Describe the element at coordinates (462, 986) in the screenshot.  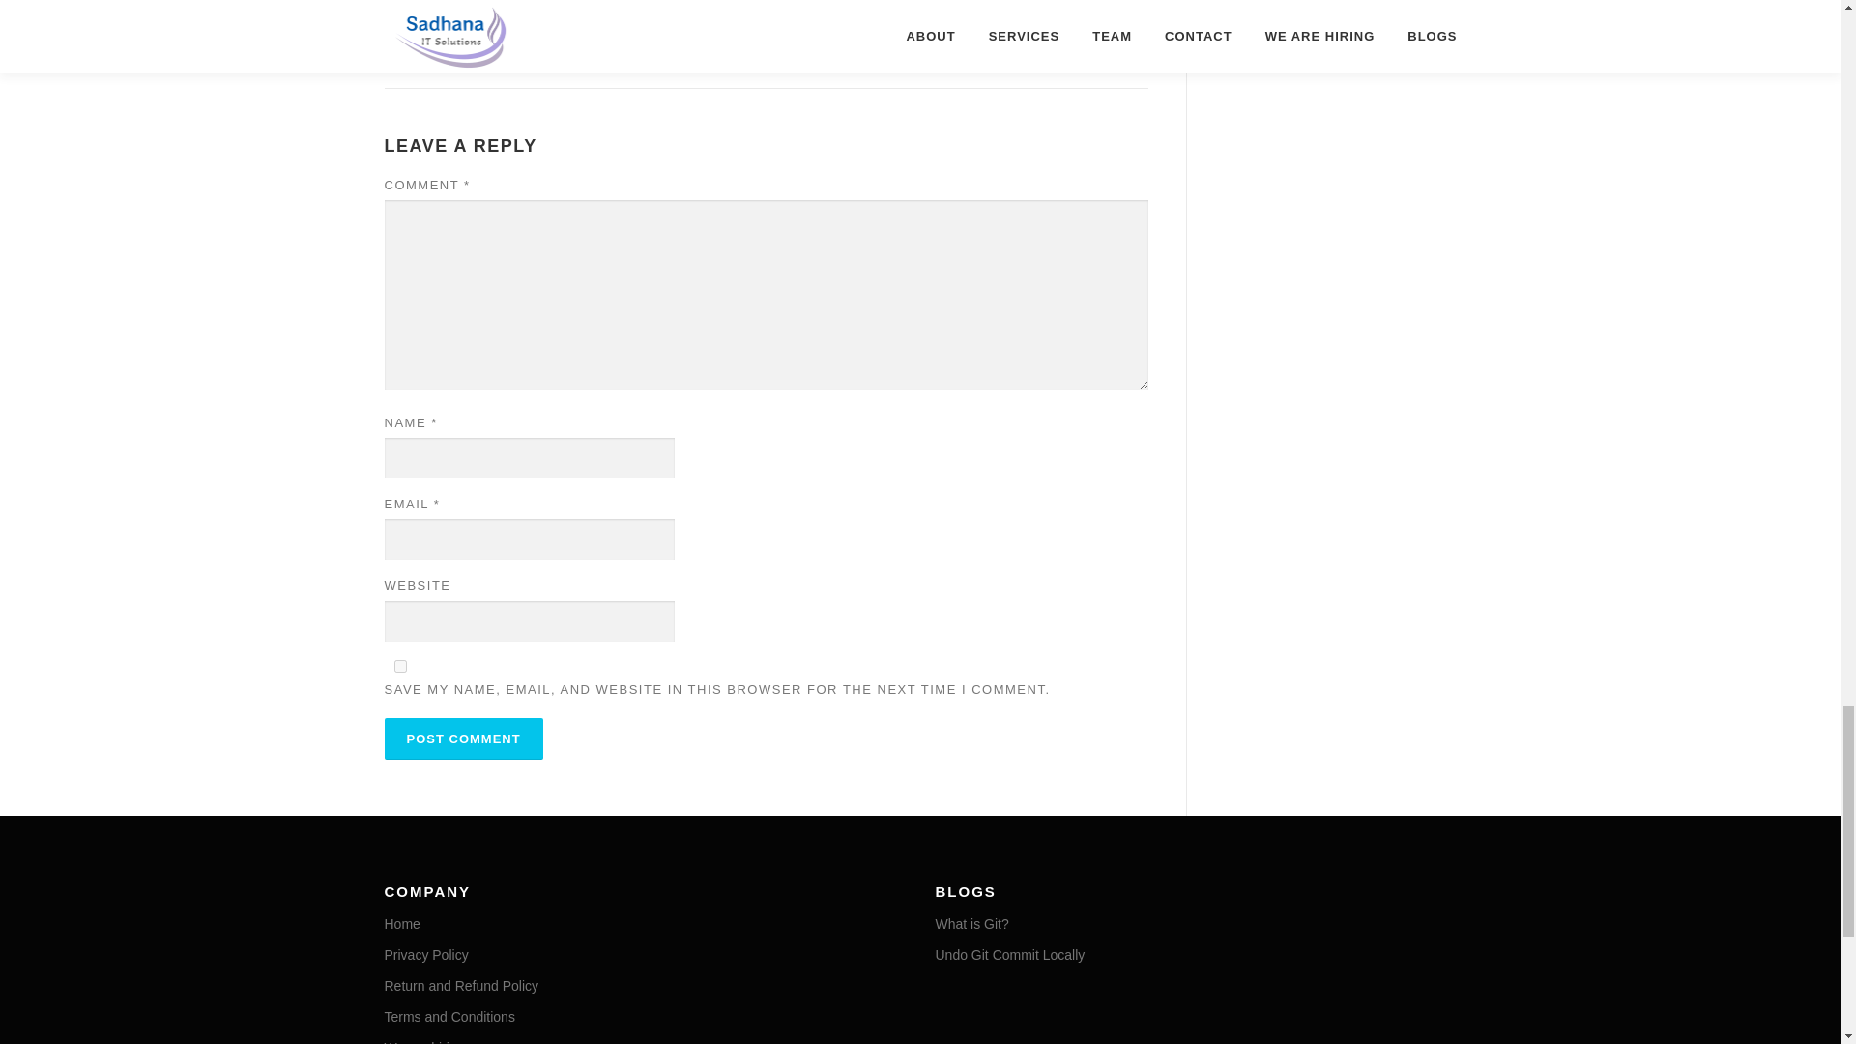
I see `Return and Refund Policy` at that location.